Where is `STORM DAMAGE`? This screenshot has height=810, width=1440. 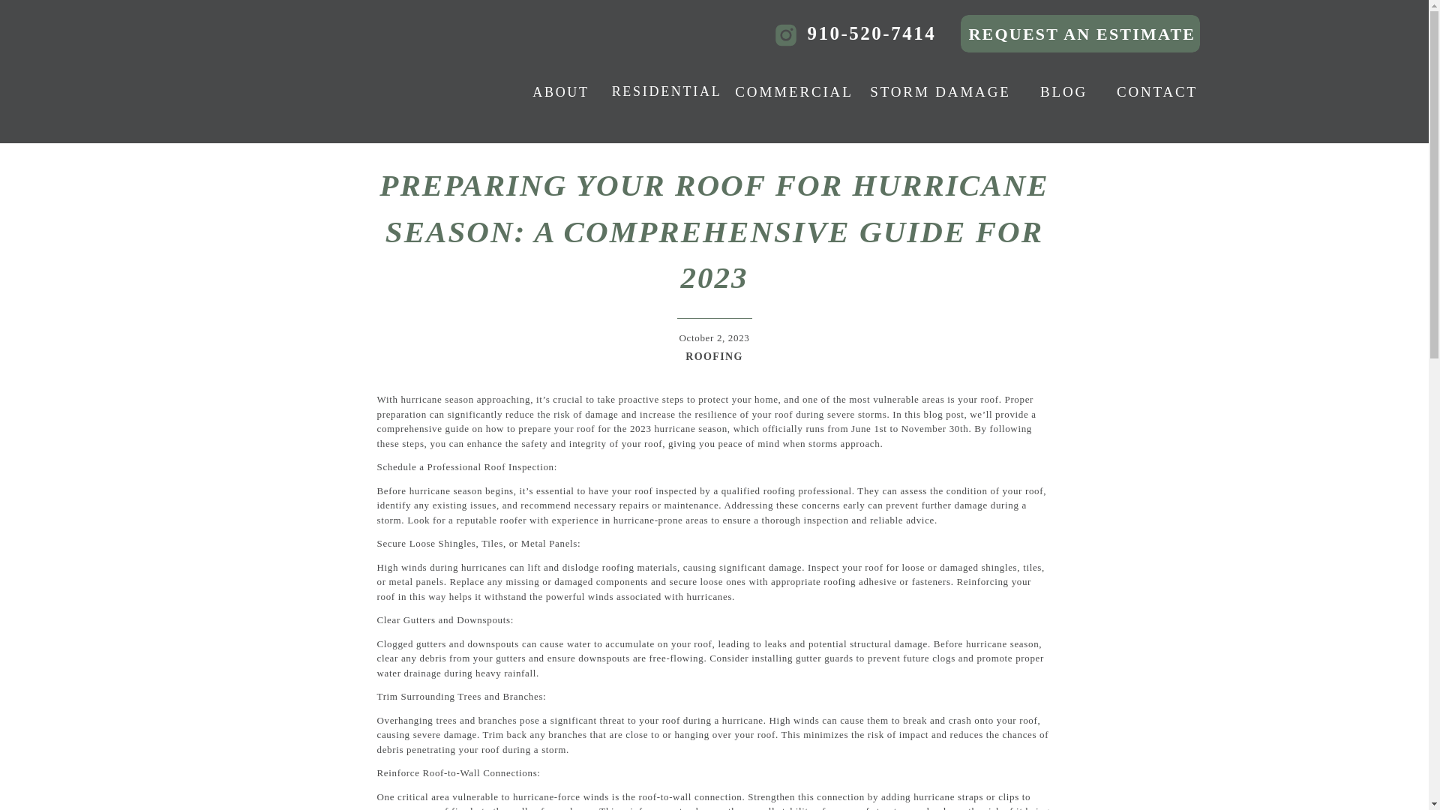
STORM DAMAGE is located at coordinates (940, 93).